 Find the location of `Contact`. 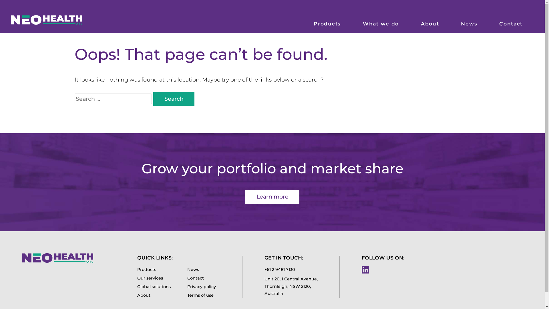

Contact is located at coordinates (204, 278).